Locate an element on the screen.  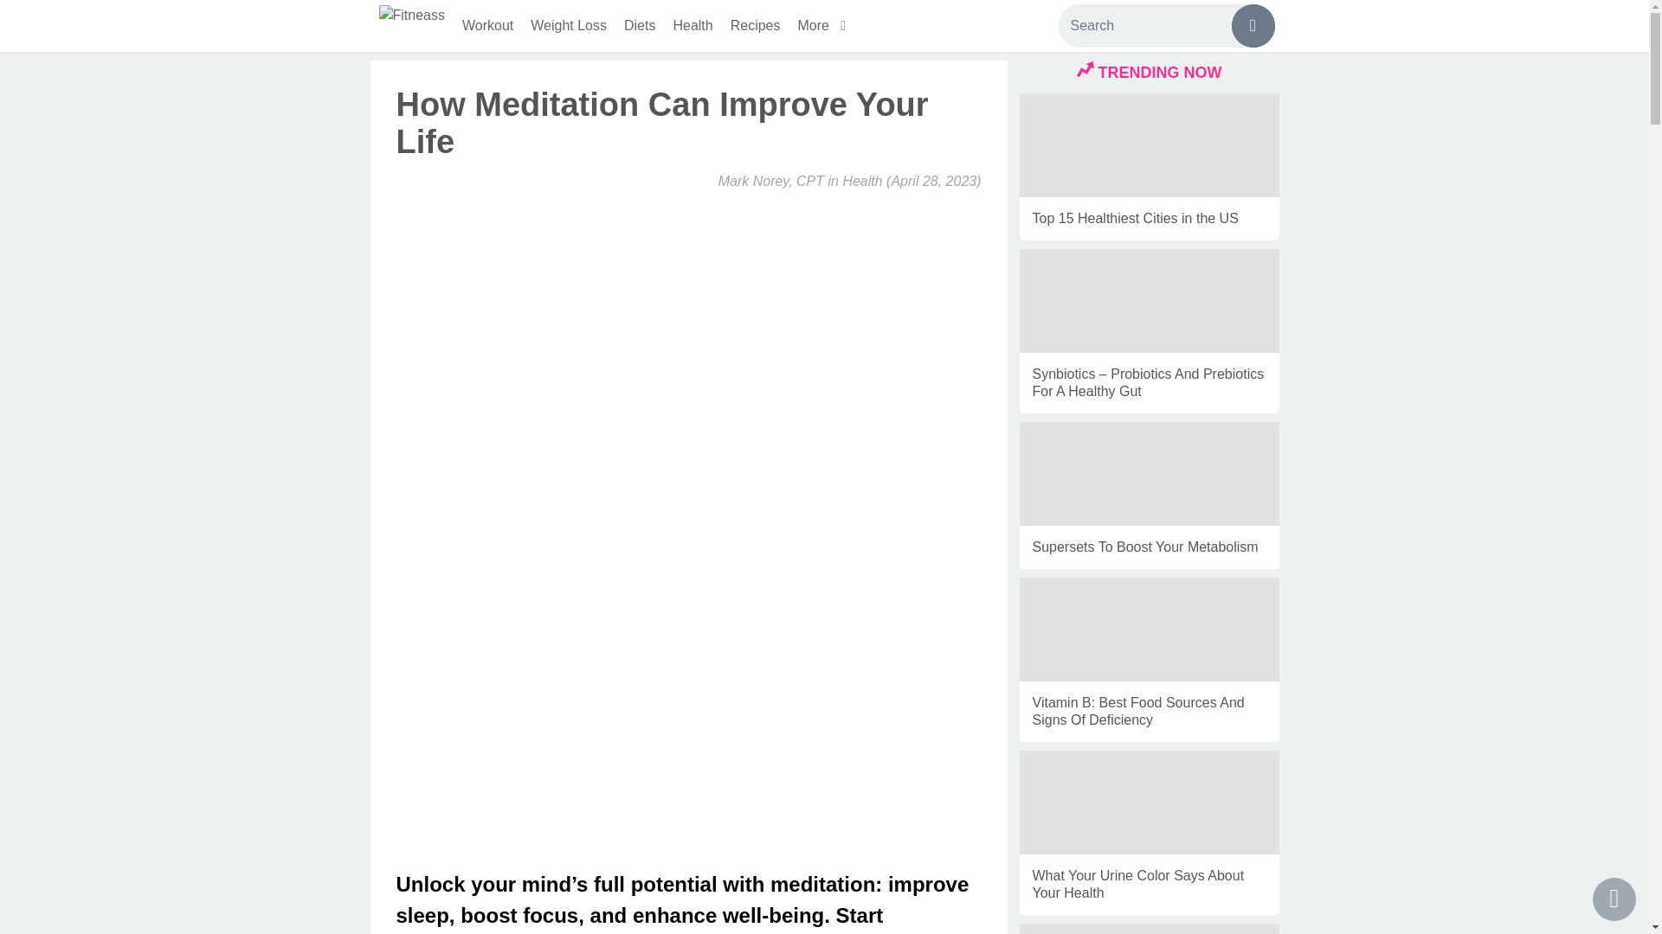
More is located at coordinates (826, 26).